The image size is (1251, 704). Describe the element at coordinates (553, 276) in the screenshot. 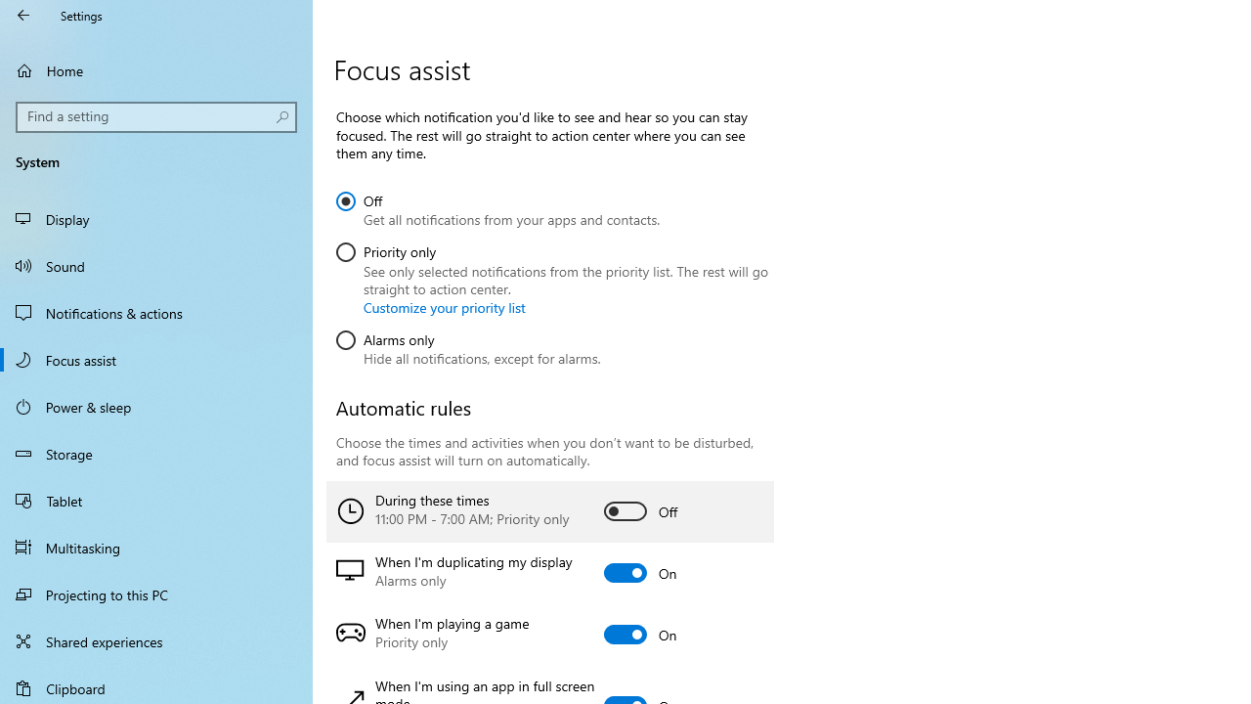

I see `Priority only` at that location.